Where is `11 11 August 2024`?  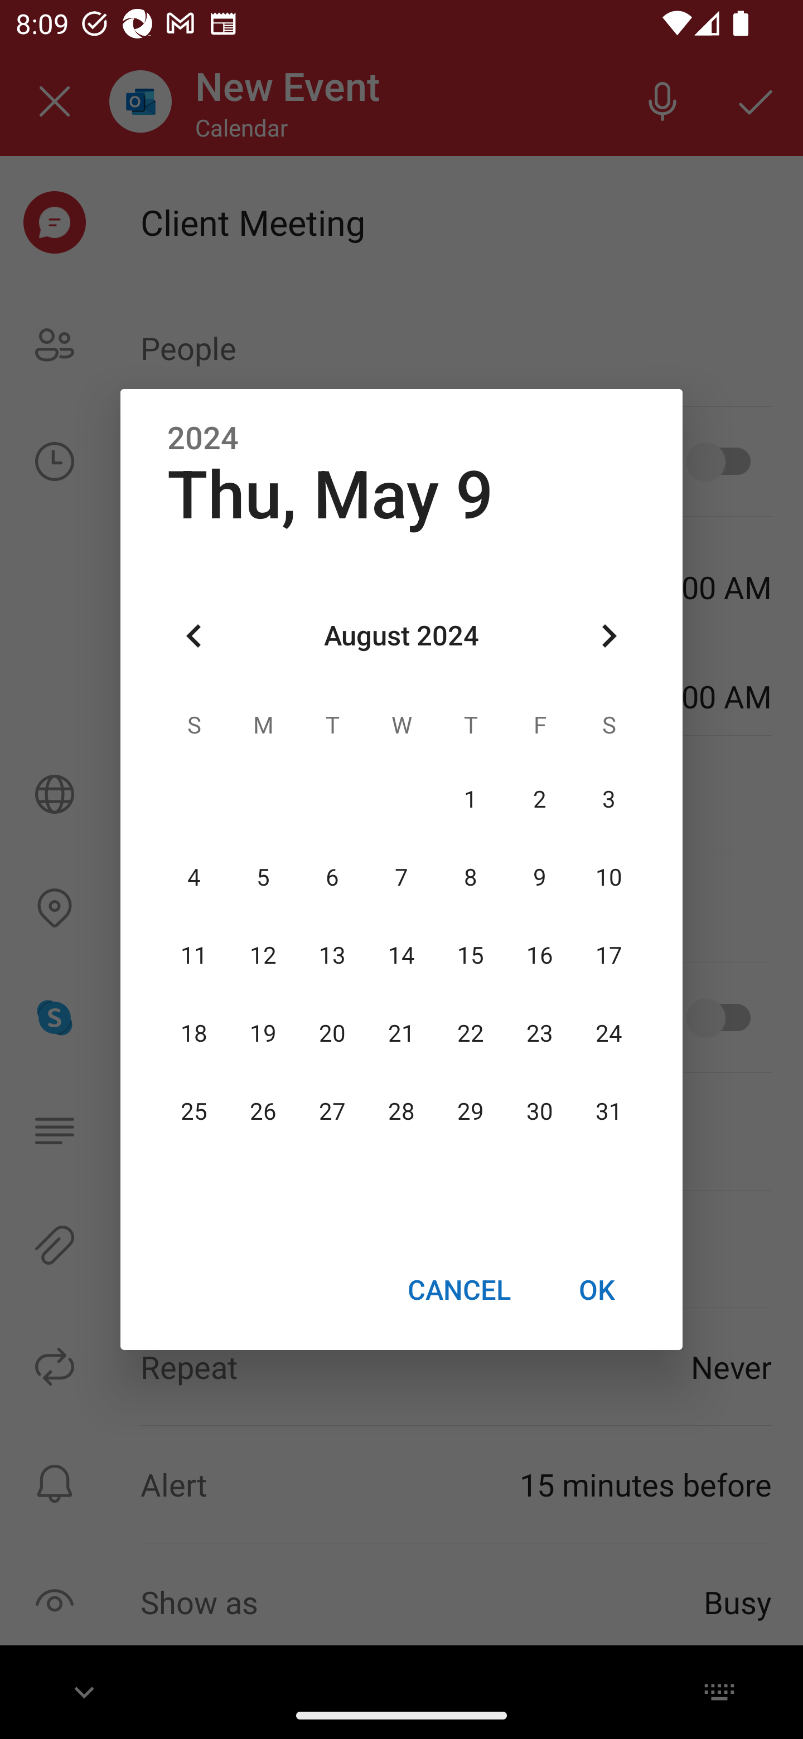
11 11 August 2024 is located at coordinates (194, 955).